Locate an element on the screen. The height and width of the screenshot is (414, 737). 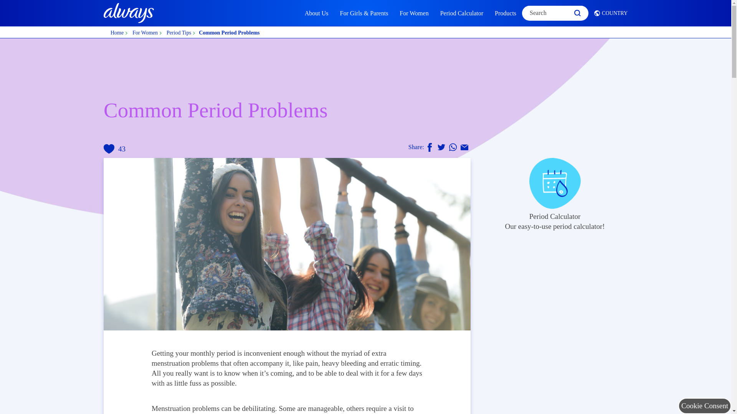
COUNTRY is located at coordinates (608, 13).